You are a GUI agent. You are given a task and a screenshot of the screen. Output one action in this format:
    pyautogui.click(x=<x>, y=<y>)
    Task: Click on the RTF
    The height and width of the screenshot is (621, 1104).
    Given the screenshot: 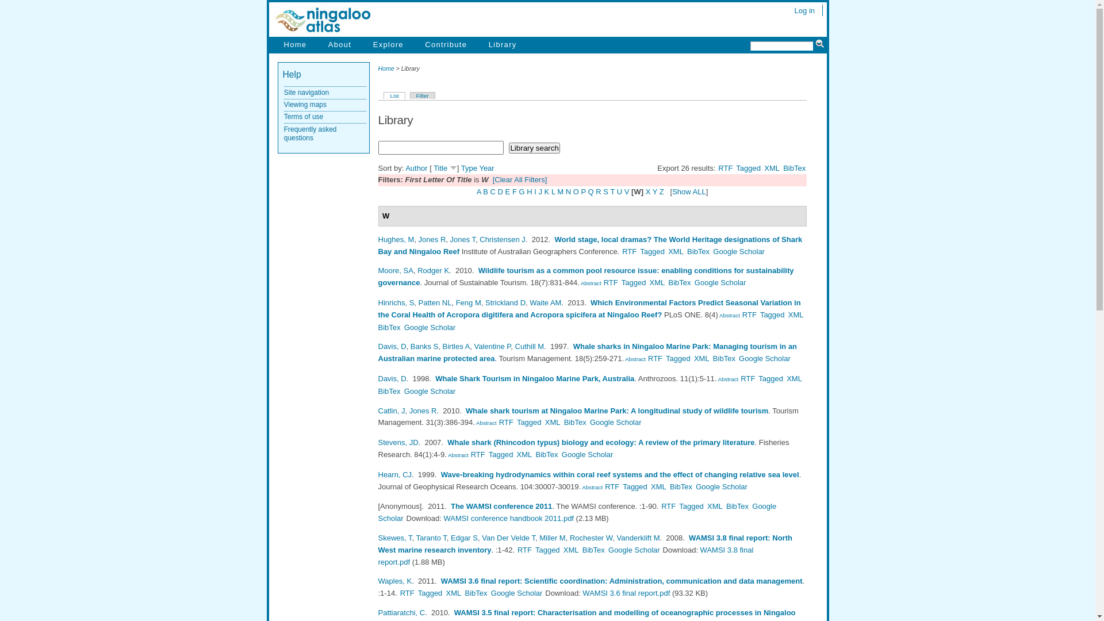 What is the action you would take?
    pyautogui.click(x=524, y=550)
    